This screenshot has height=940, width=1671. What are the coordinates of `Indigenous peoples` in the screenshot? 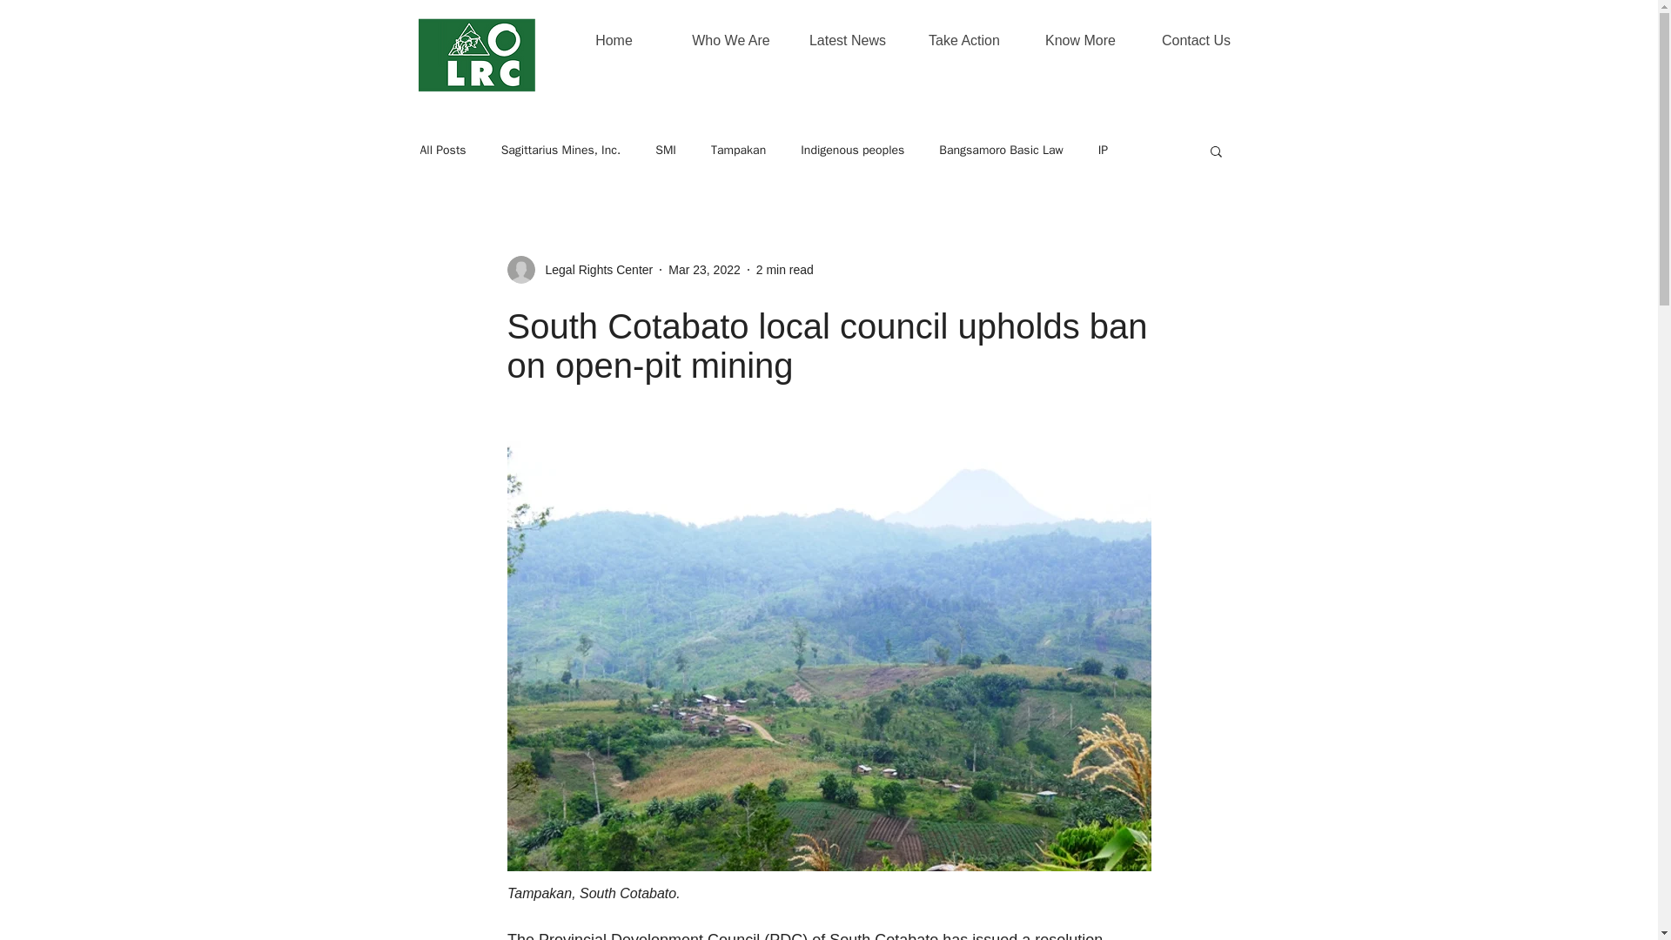 It's located at (851, 151).